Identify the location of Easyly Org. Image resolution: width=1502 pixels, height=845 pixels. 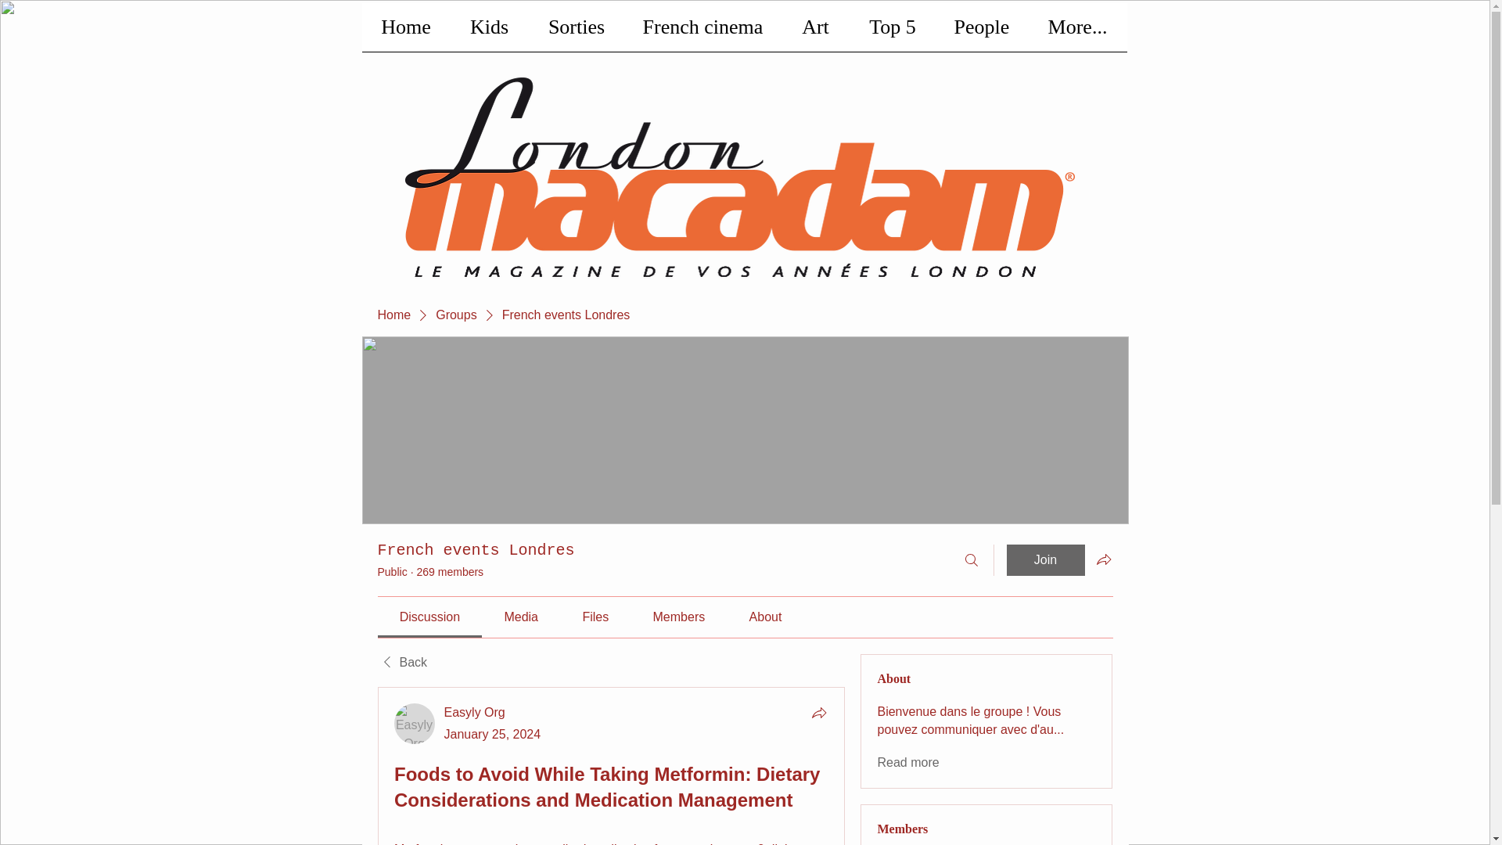
(415, 723).